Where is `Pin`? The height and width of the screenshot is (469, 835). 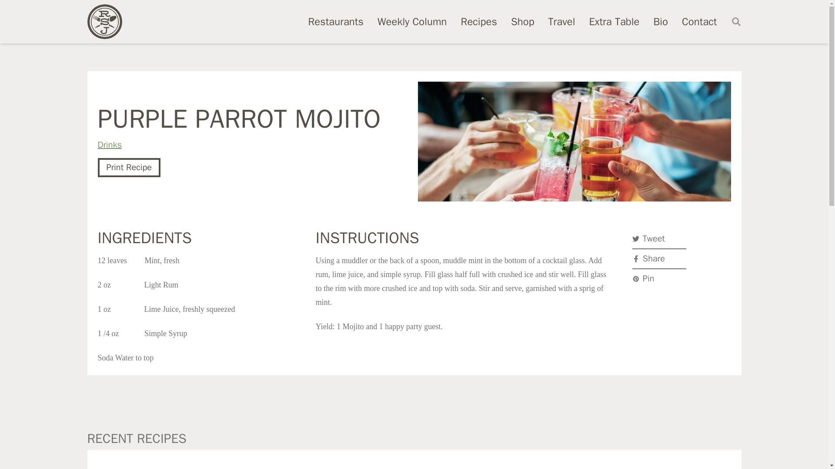 Pin is located at coordinates (659, 279).